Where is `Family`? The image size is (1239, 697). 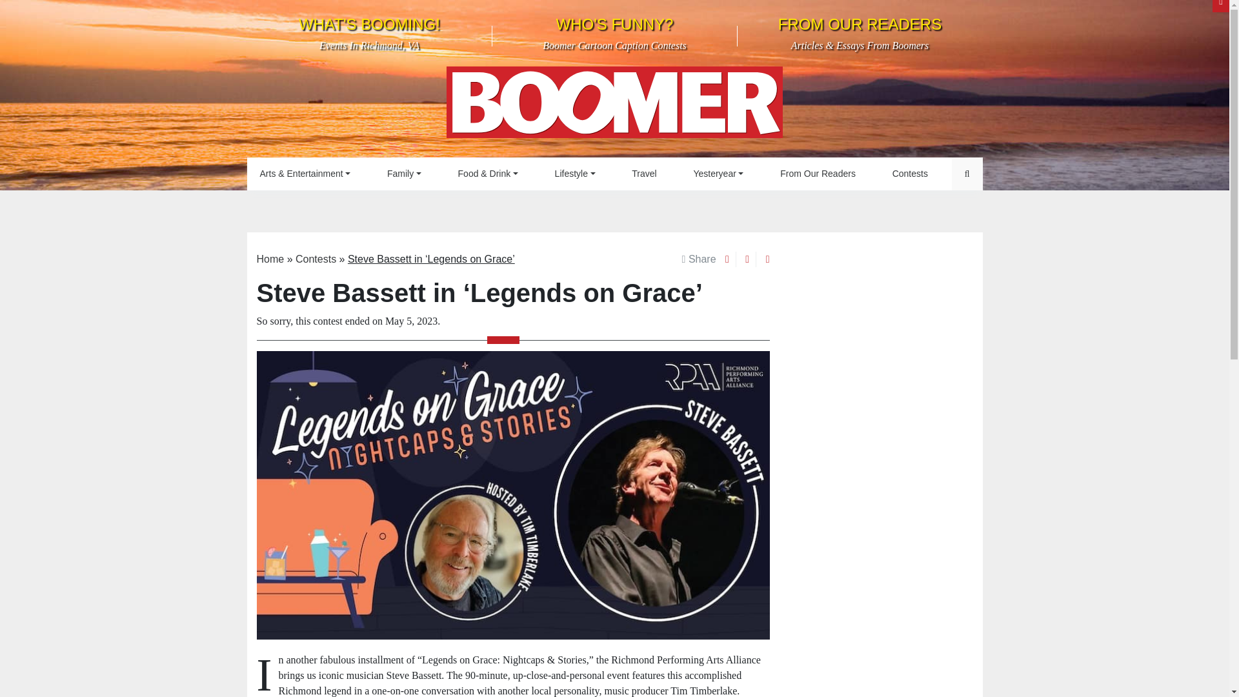 Family is located at coordinates (817, 174).